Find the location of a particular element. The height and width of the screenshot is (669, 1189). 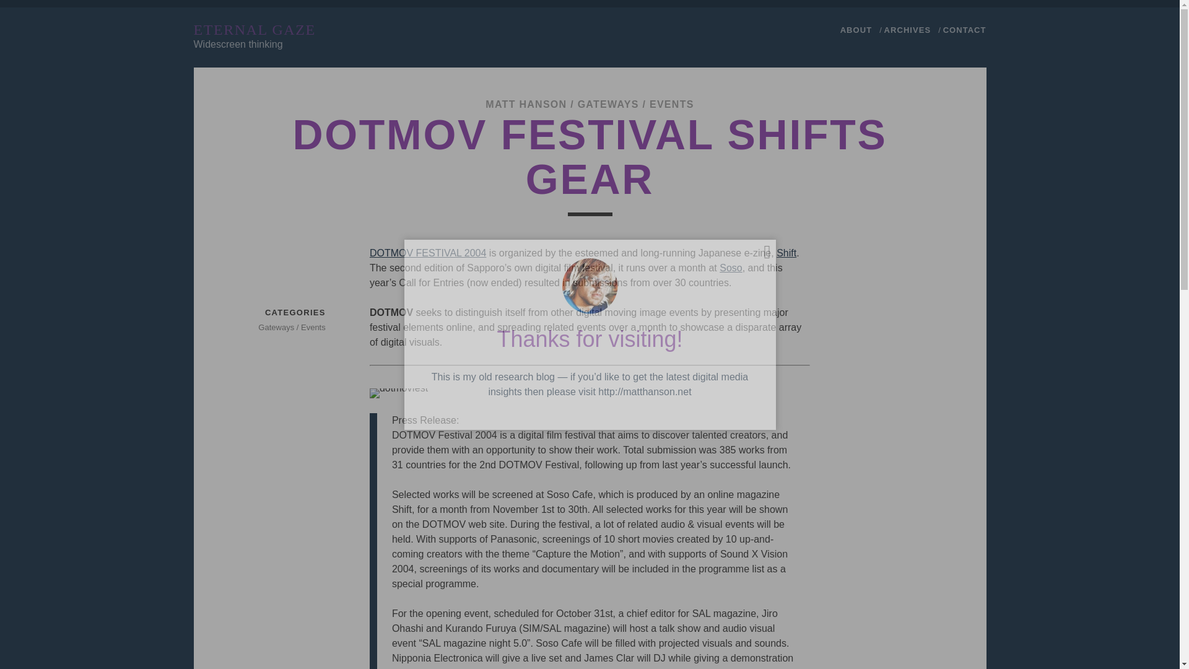

Posts by Matt Hanson is located at coordinates (526, 104).